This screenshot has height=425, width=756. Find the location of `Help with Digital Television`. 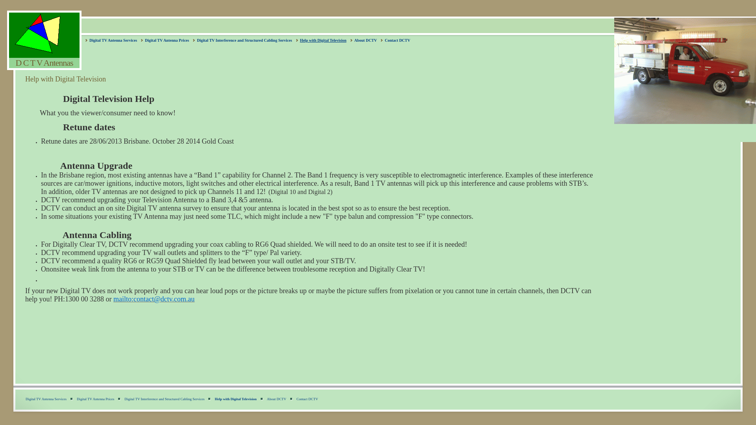

Help with Digital Television is located at coordinates (323, 40).